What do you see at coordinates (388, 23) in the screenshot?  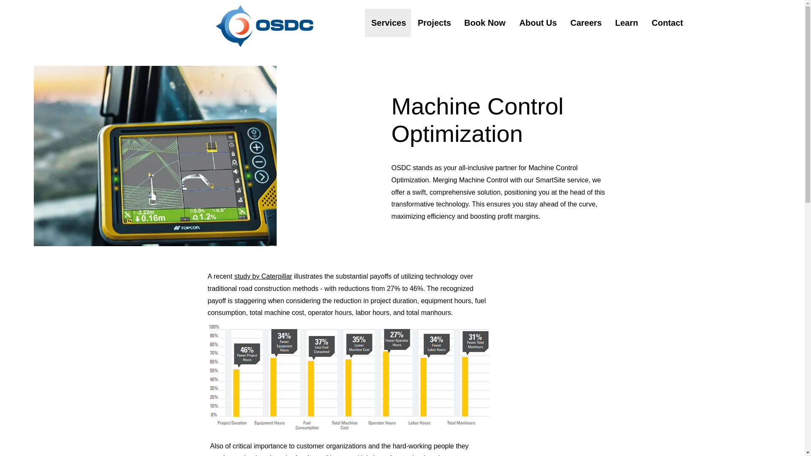 I see `Services` at bounding box center [388, 23].